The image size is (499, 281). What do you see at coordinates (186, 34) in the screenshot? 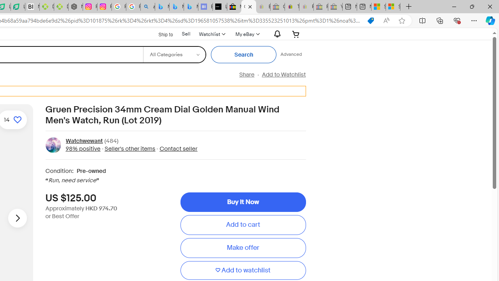
I see `Sell` at bounding box center [186, 34].